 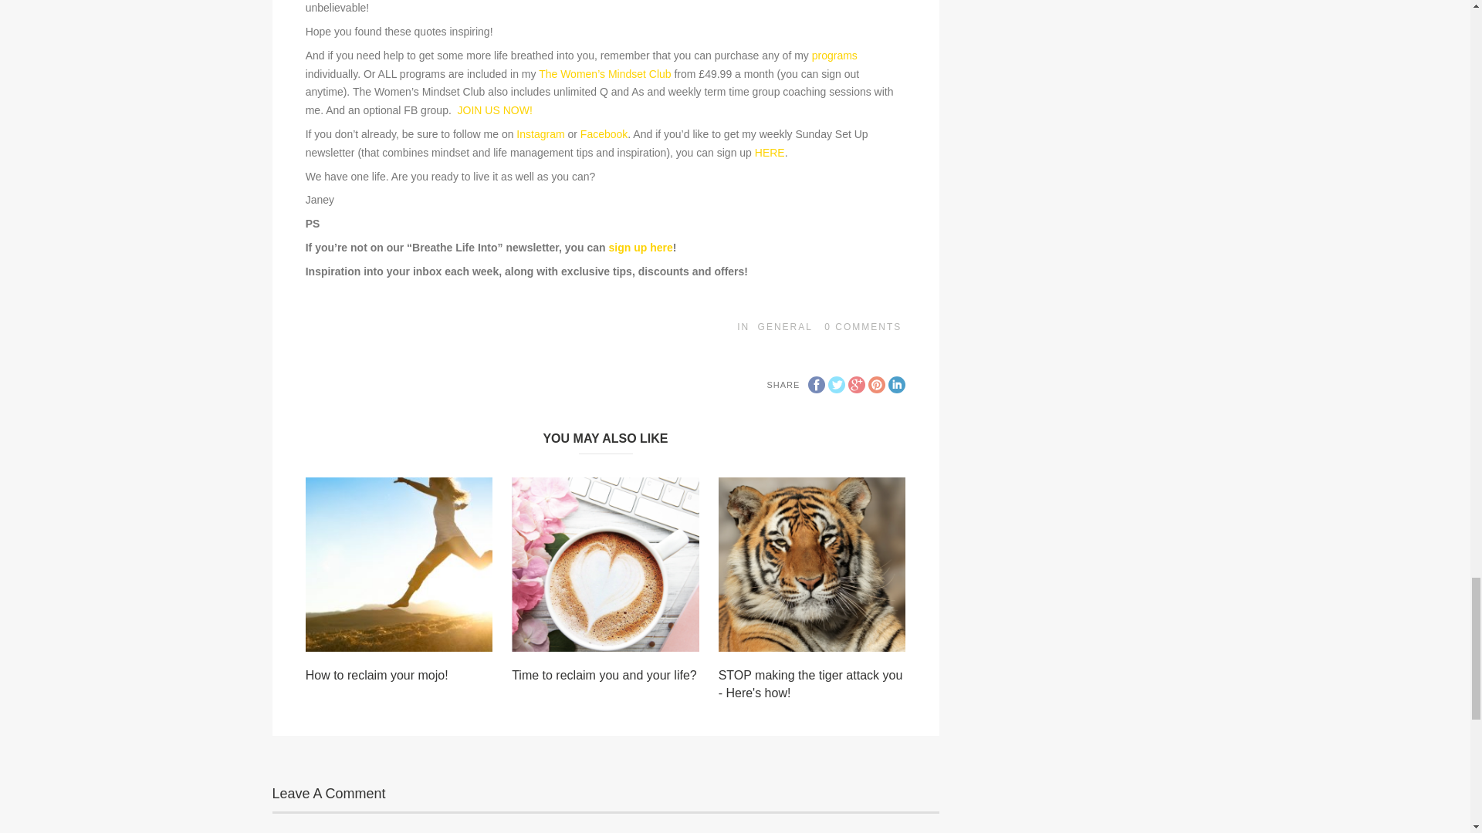 What do you see at coordinates (837, 384) in the screenshot?
I see `Twitter` at bounding box center [837, 384].